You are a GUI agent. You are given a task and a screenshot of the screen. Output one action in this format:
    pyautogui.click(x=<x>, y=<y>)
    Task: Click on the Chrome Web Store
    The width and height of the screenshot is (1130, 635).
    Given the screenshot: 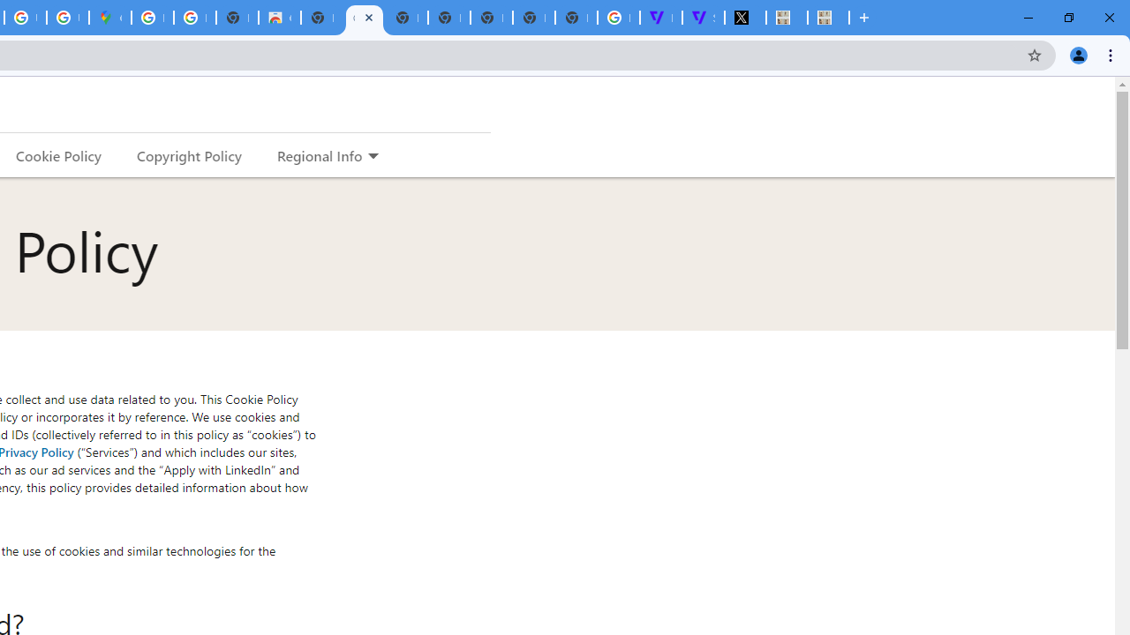 What is the action you would take?
    pyautogui.click(x=279, y=18)
    